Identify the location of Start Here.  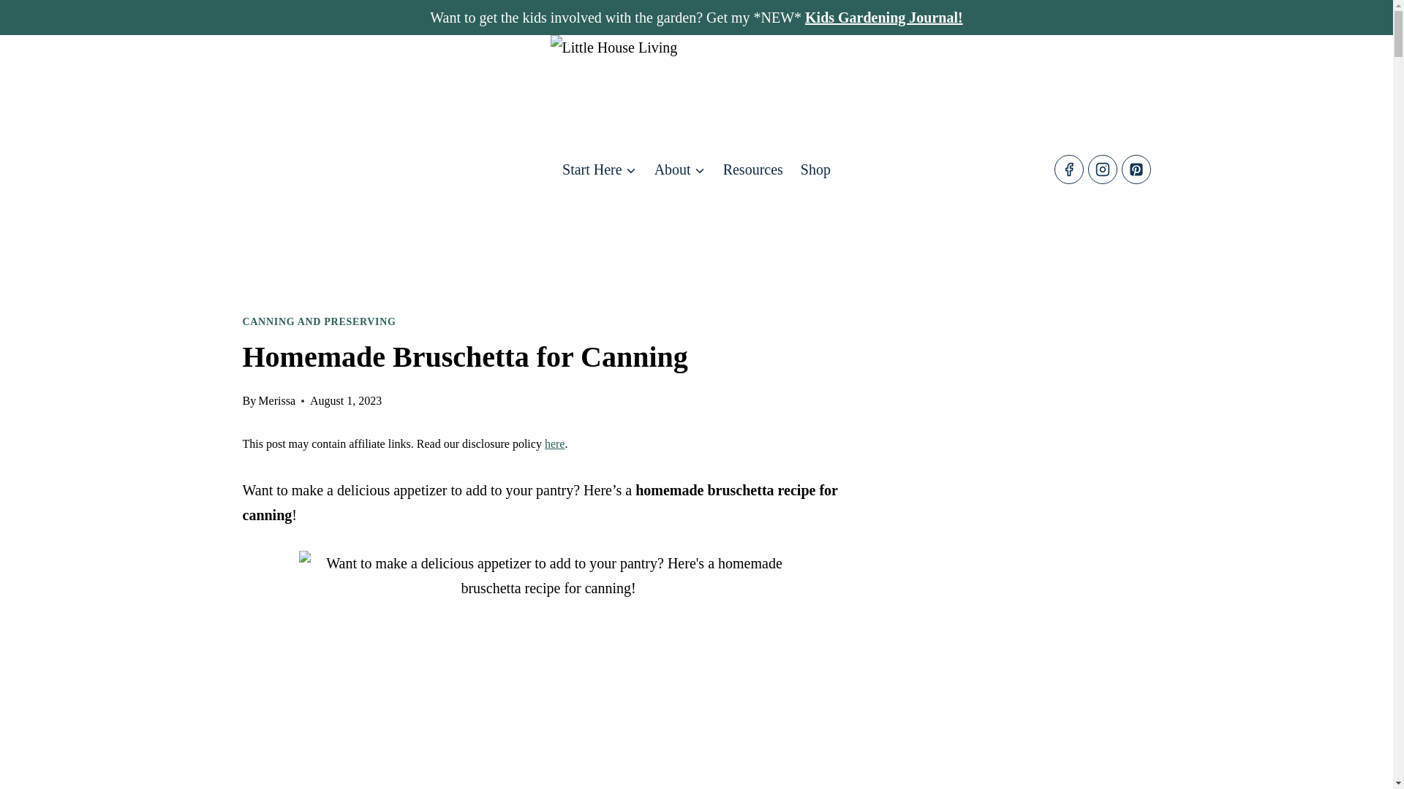
(600, 168).